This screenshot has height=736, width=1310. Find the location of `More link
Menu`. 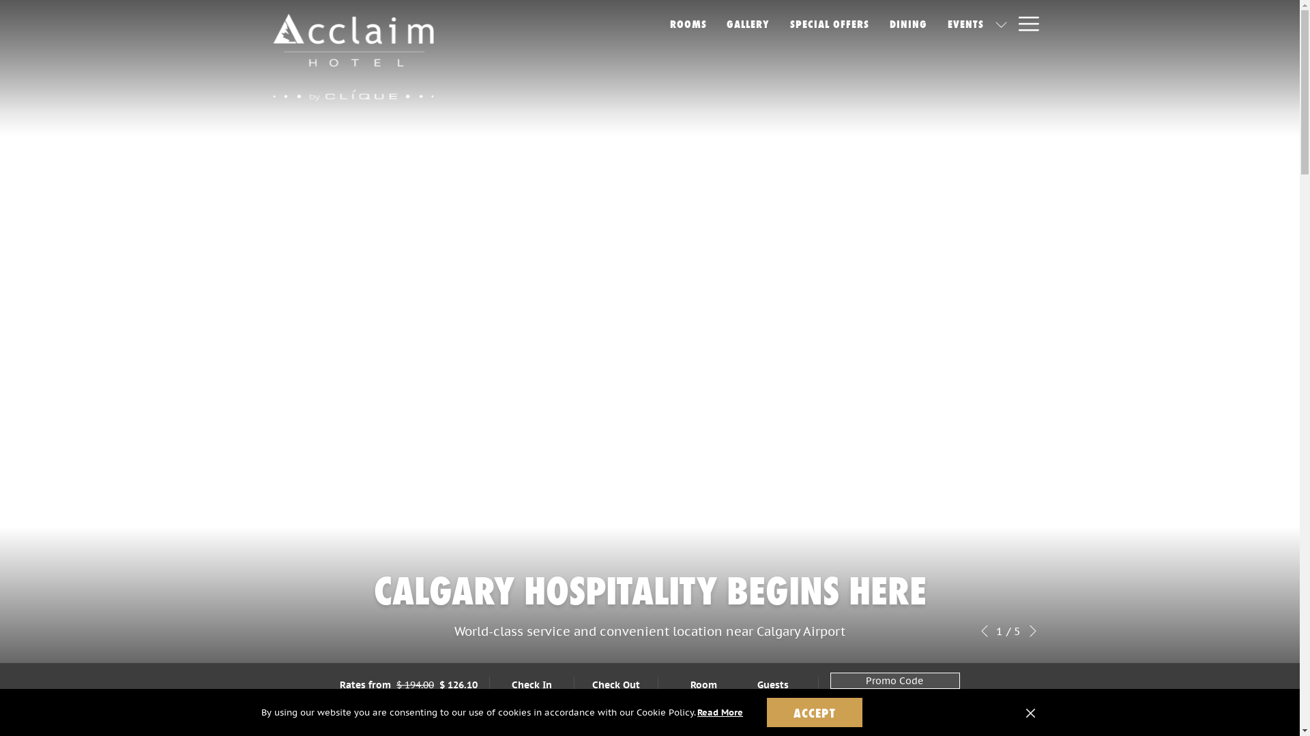

More link
Menu is located at coordinates (1023, 23).